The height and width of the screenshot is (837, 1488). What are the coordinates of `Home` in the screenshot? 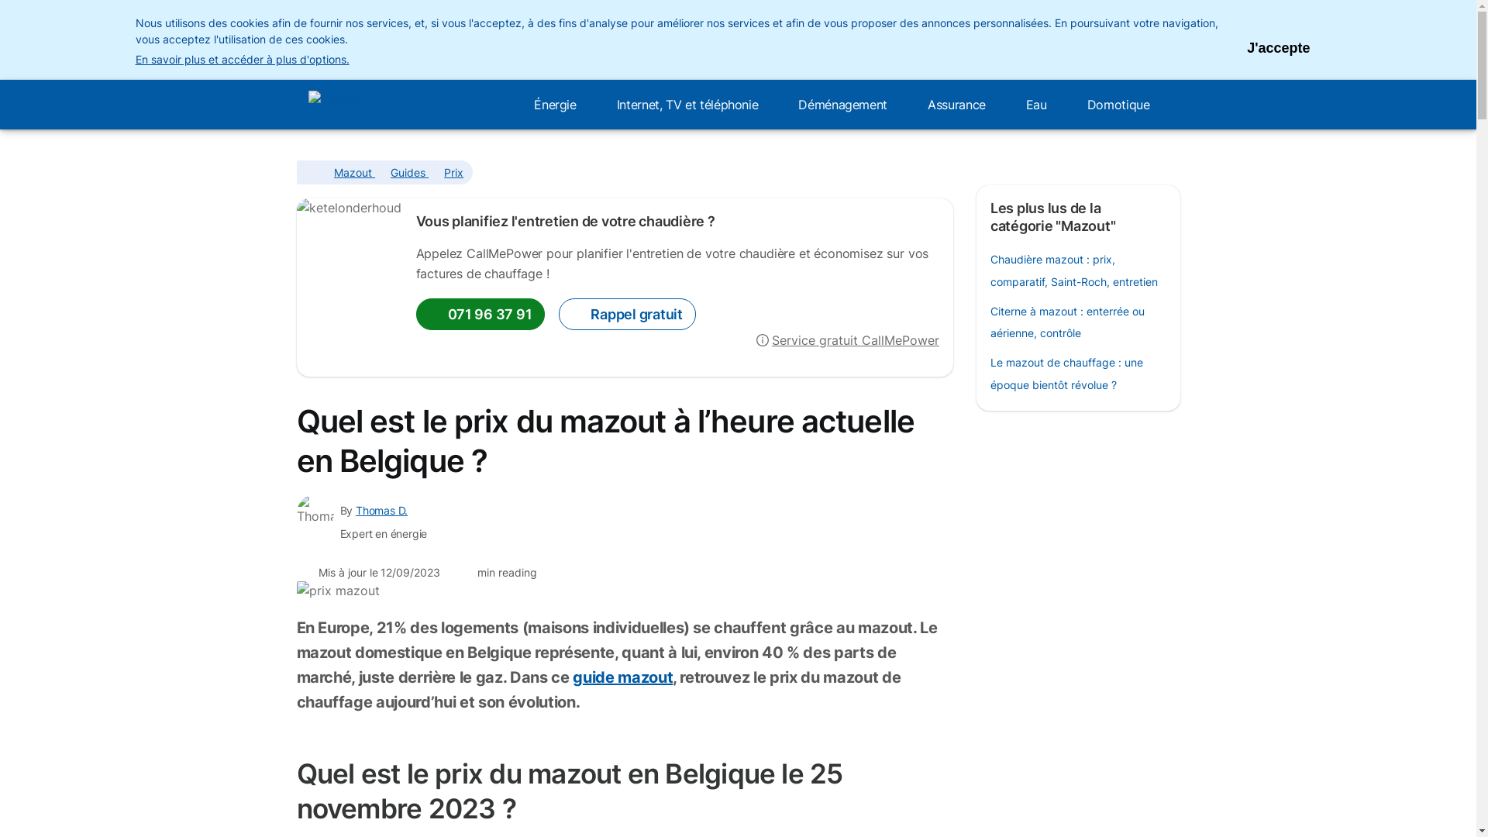 It's located at (309, 172).